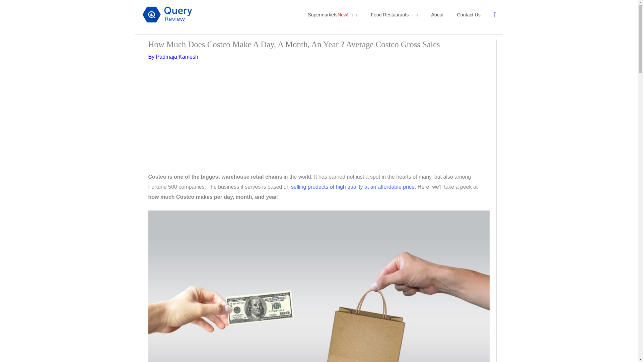 The height and width of the screenshot is (362, 643). What do you see at coordinates (177, 57) in the screenshot?
I see `Padmaja Kamesh` at bounding box center [177, 57].